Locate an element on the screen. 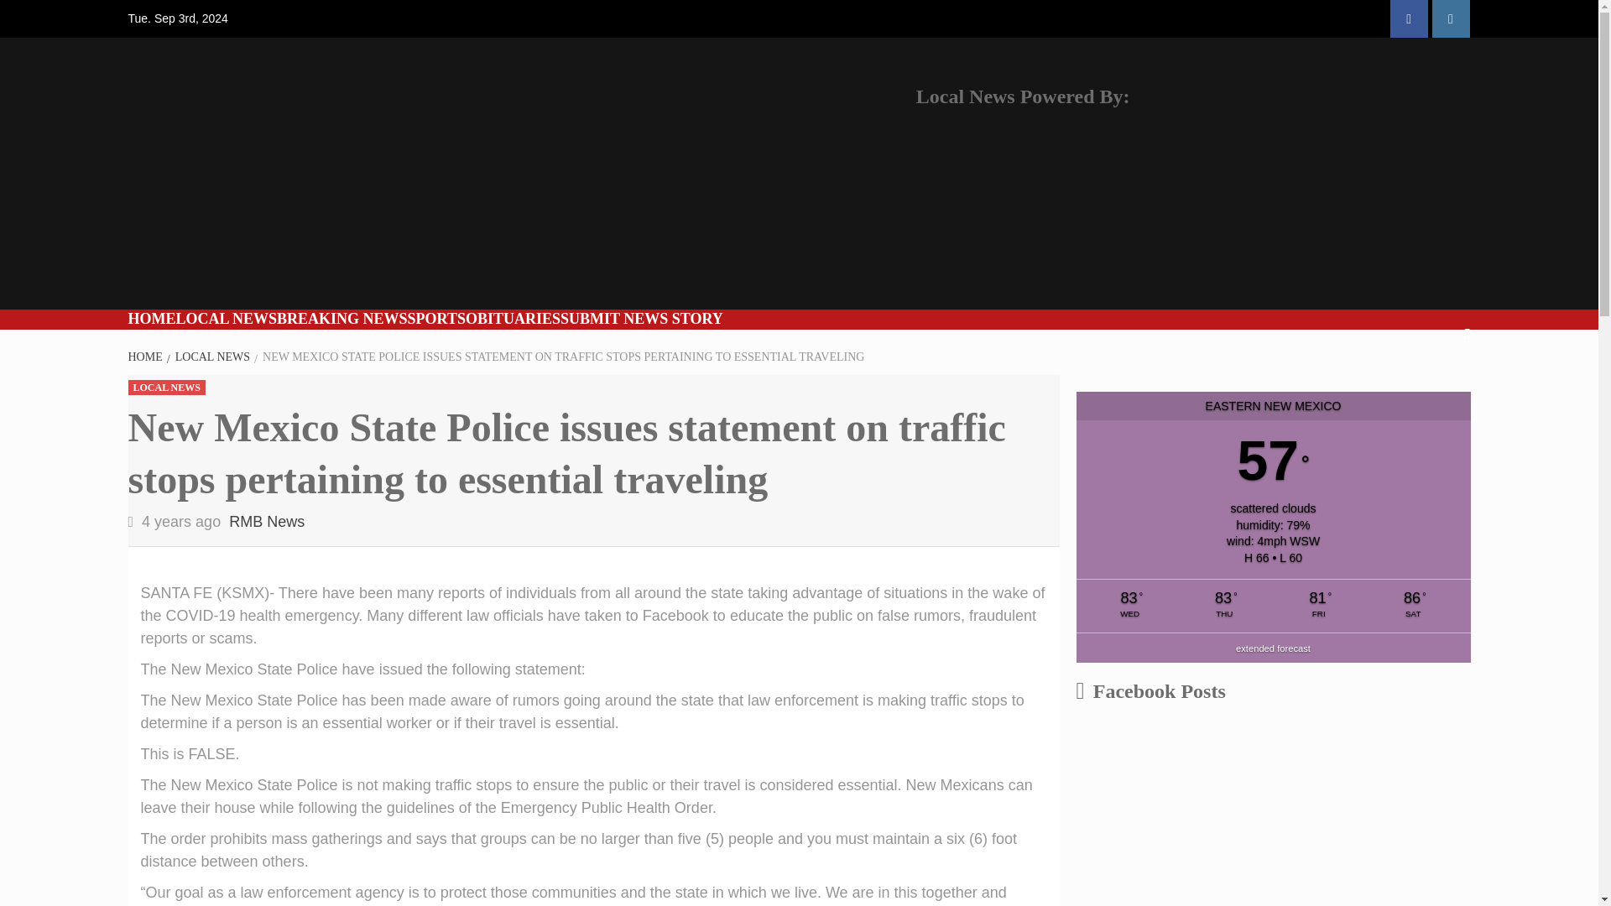 The width and height of the screenshot is (1611, 906). BREAKING NEWS is located at coordinates (342, 319).